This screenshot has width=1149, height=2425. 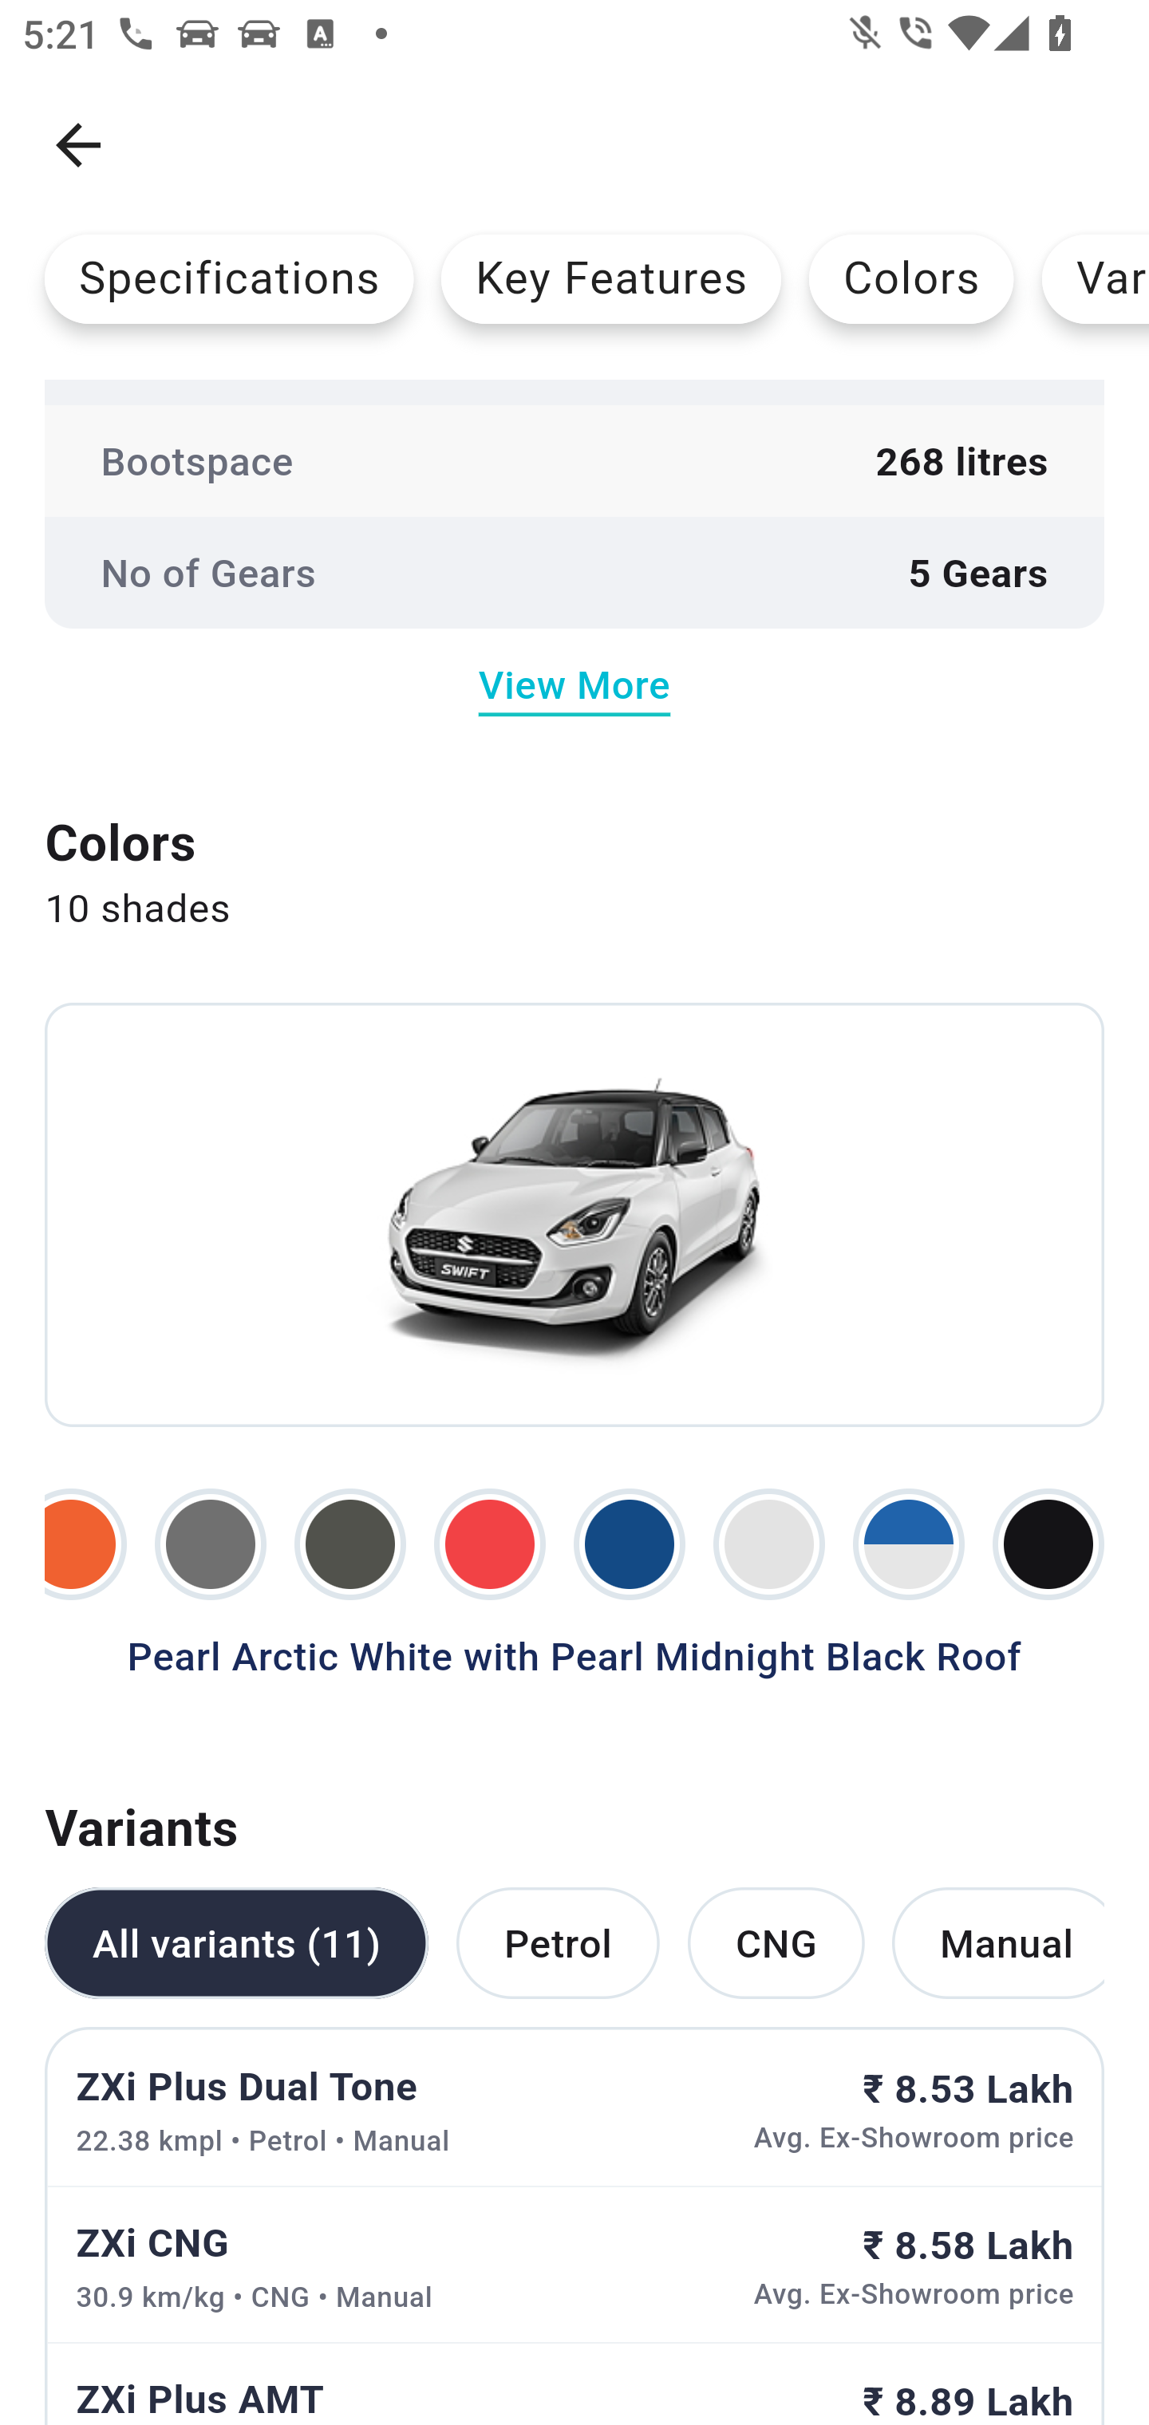 What do you see at coordinates (611, 278) in the screenshot?
I see `Key Features` at bounding box center [611, 278].